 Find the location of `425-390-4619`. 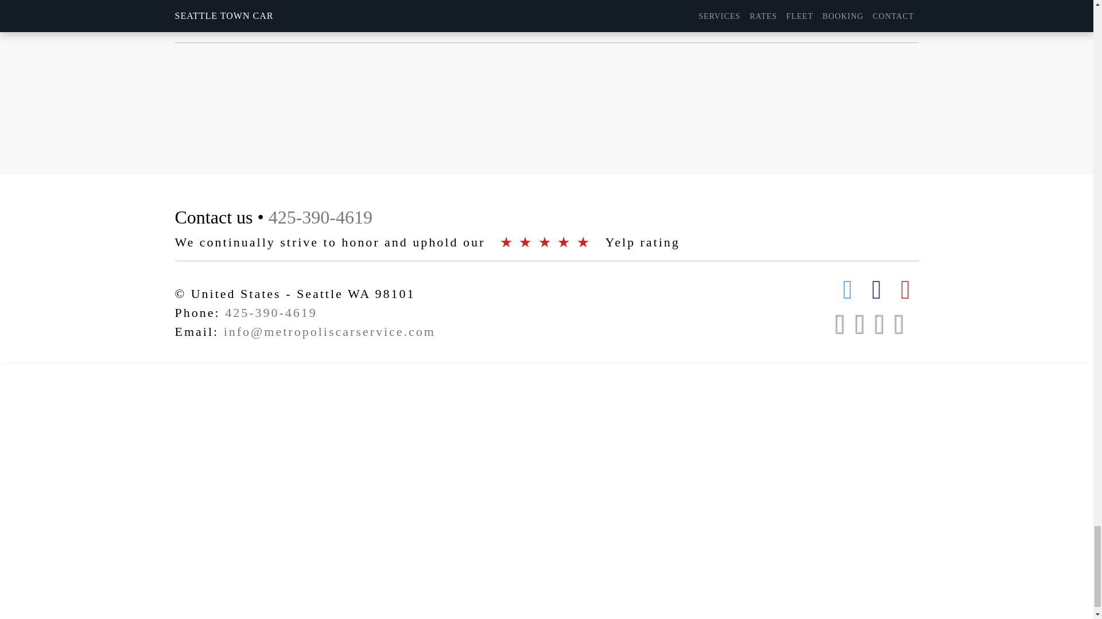

425-390-4619 is located at coordinates (271, 313).